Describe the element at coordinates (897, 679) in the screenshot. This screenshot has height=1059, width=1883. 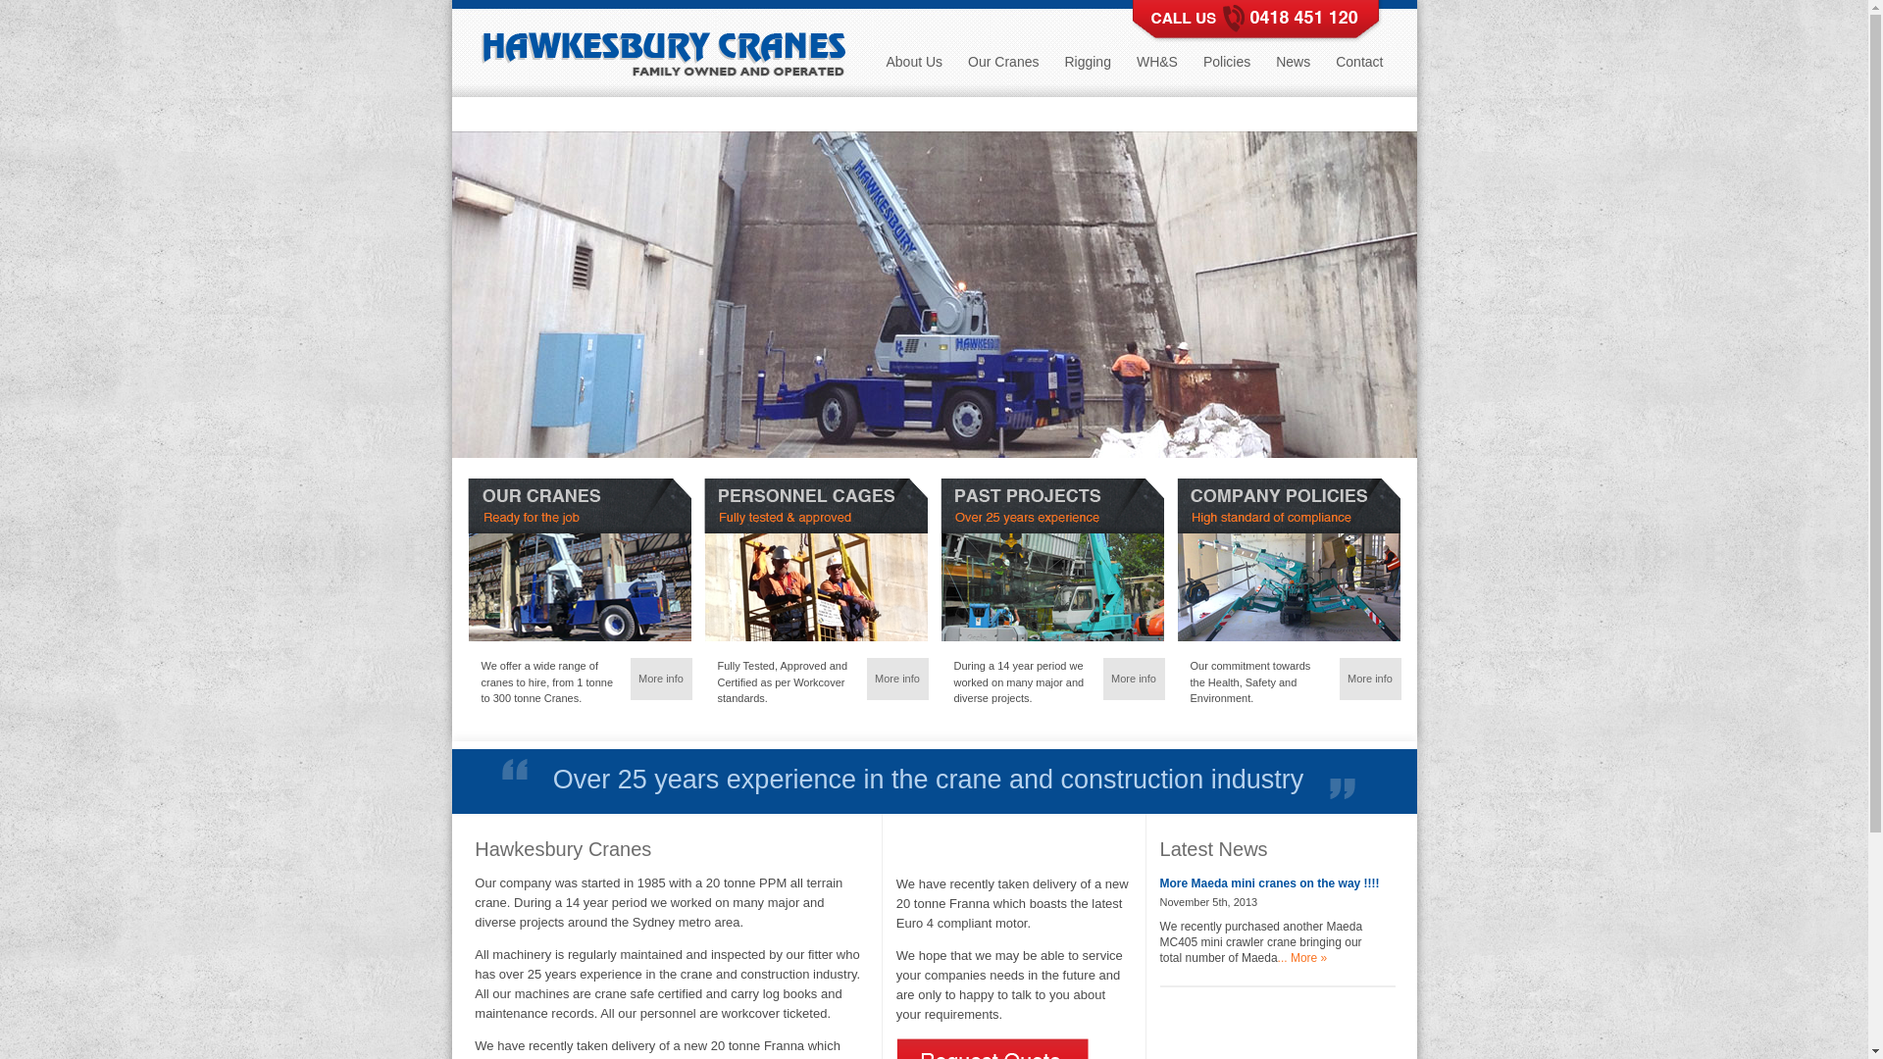
I see `More info` at that location.